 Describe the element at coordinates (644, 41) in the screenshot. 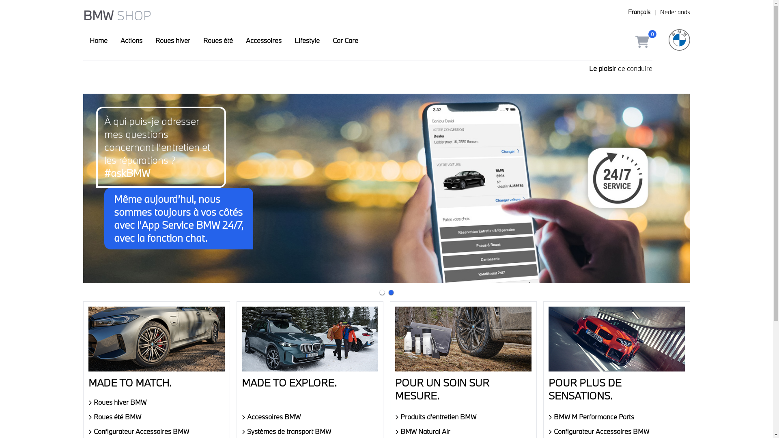

I see `0` at that location.